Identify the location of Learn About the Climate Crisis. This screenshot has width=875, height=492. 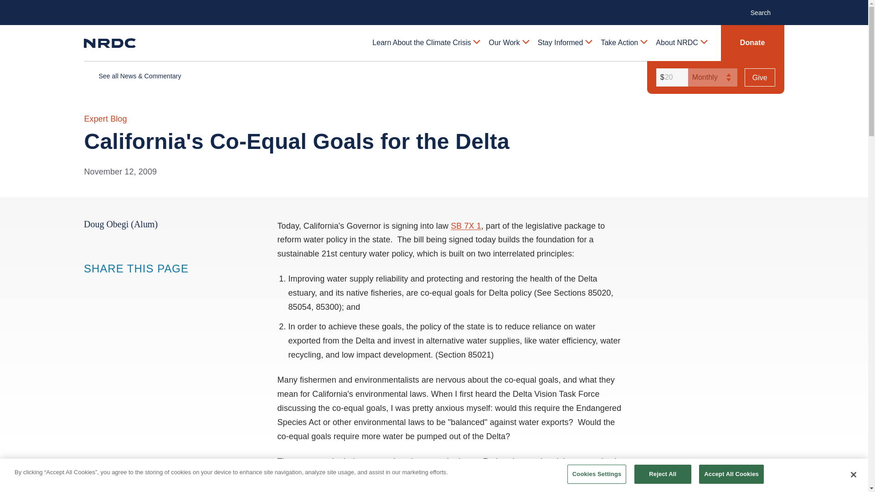
(426, 43).